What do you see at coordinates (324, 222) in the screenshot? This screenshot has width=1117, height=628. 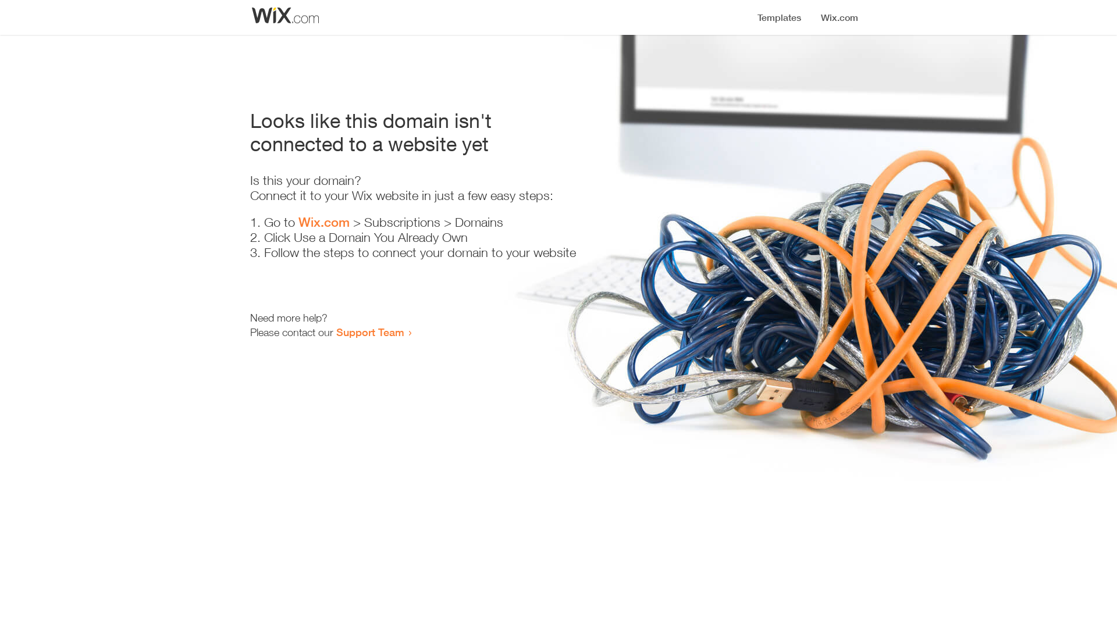 I see `Wix.com` at bounding box center [324, 222].